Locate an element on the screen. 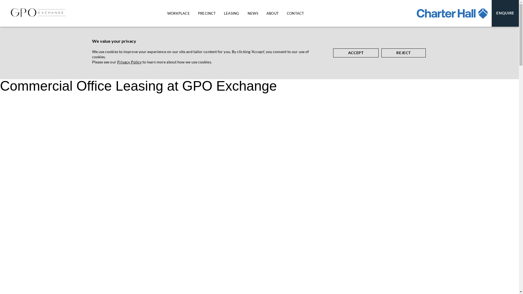 The width and height of the screenshot is (523, 294). ABOUT is located at coordinates (272, 13).